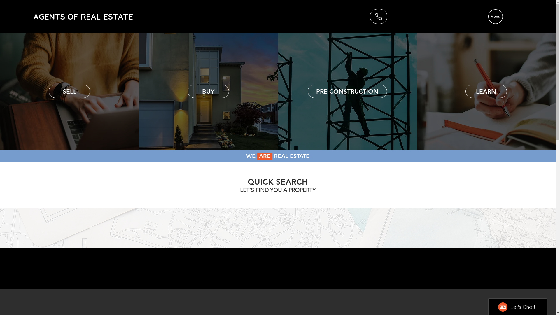 This screenshot has width=560, height=315. What do you see at coordinates (486, 91) in the screenshot?
I see `LEARN` at bounding box center [486, 91].